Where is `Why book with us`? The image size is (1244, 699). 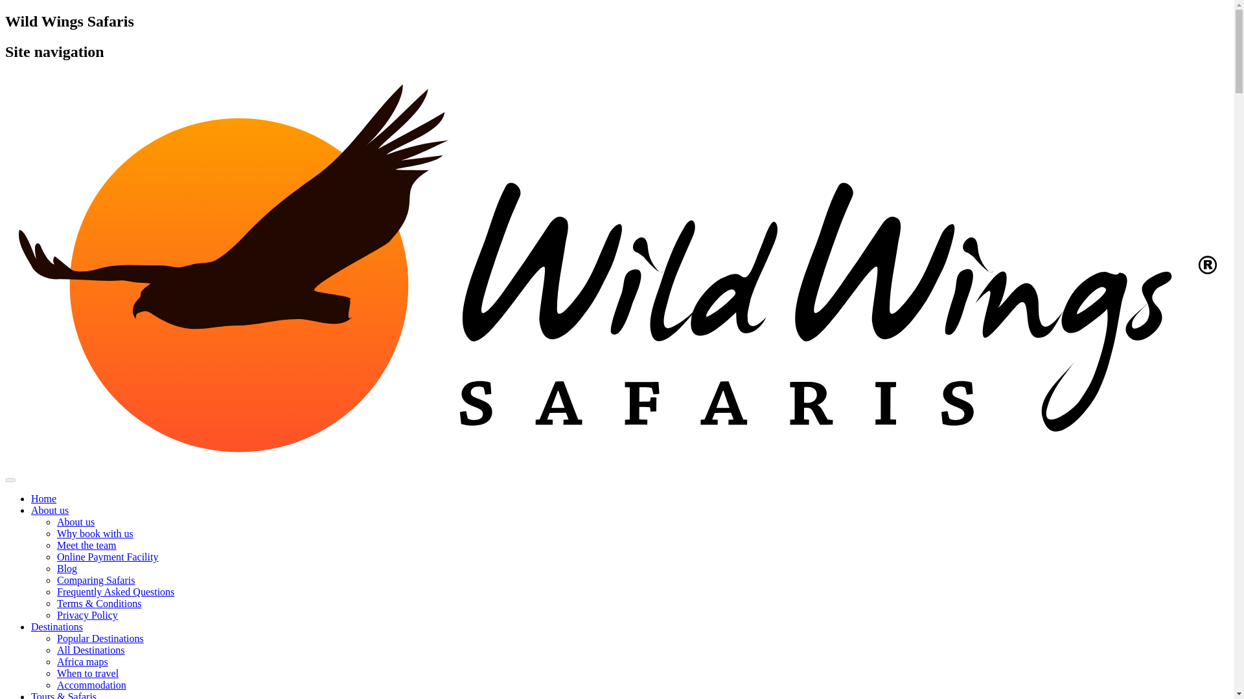 Why book with us is located at coordinates (95, 533).